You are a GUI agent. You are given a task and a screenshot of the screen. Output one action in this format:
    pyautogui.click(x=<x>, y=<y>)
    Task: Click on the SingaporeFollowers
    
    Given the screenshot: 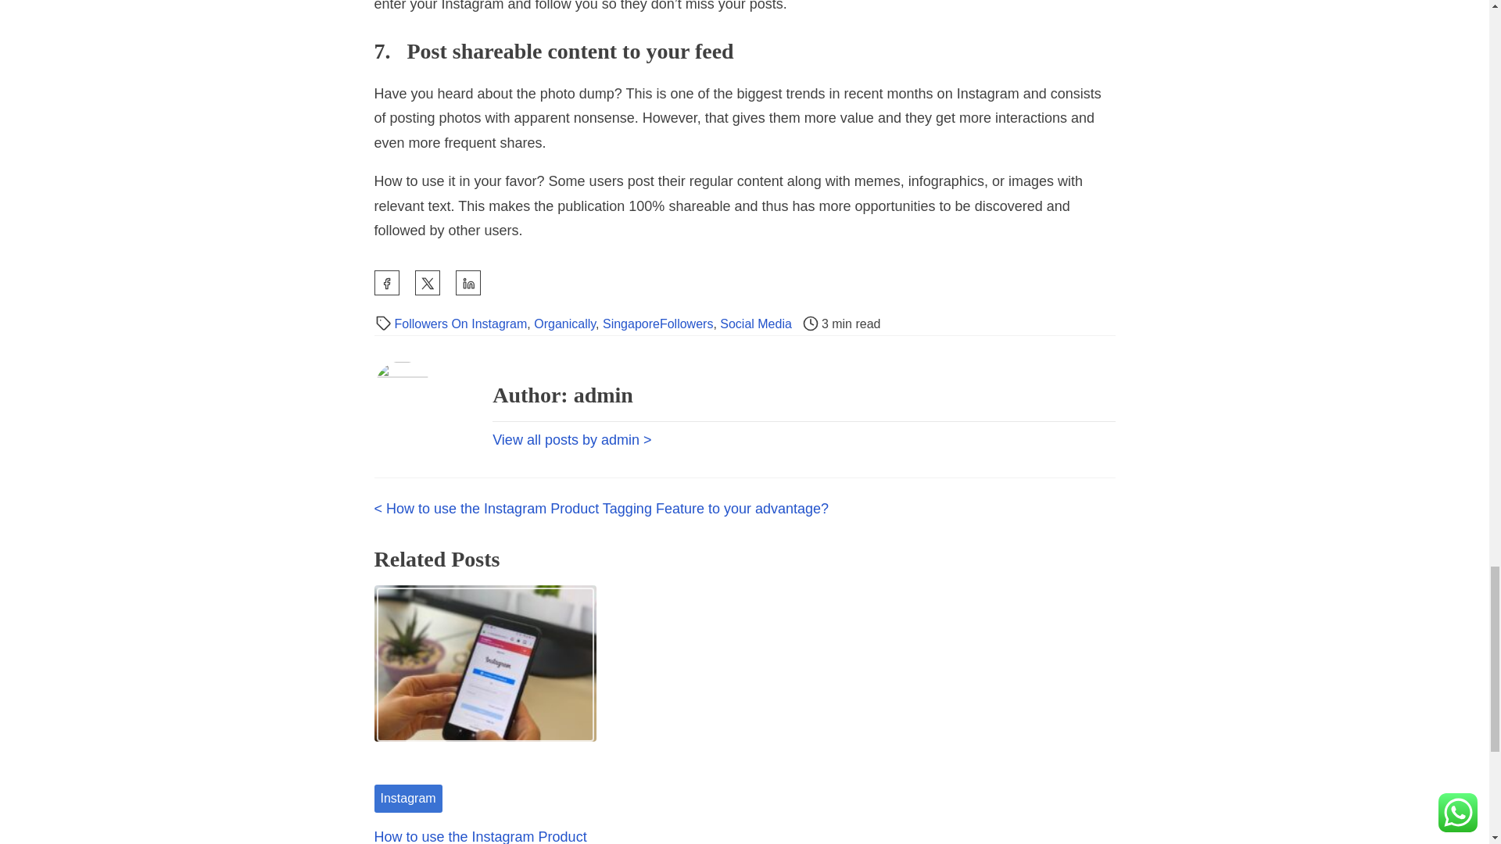 What is the action you would take?
    pyautogui.click(x=658, y=324)
    